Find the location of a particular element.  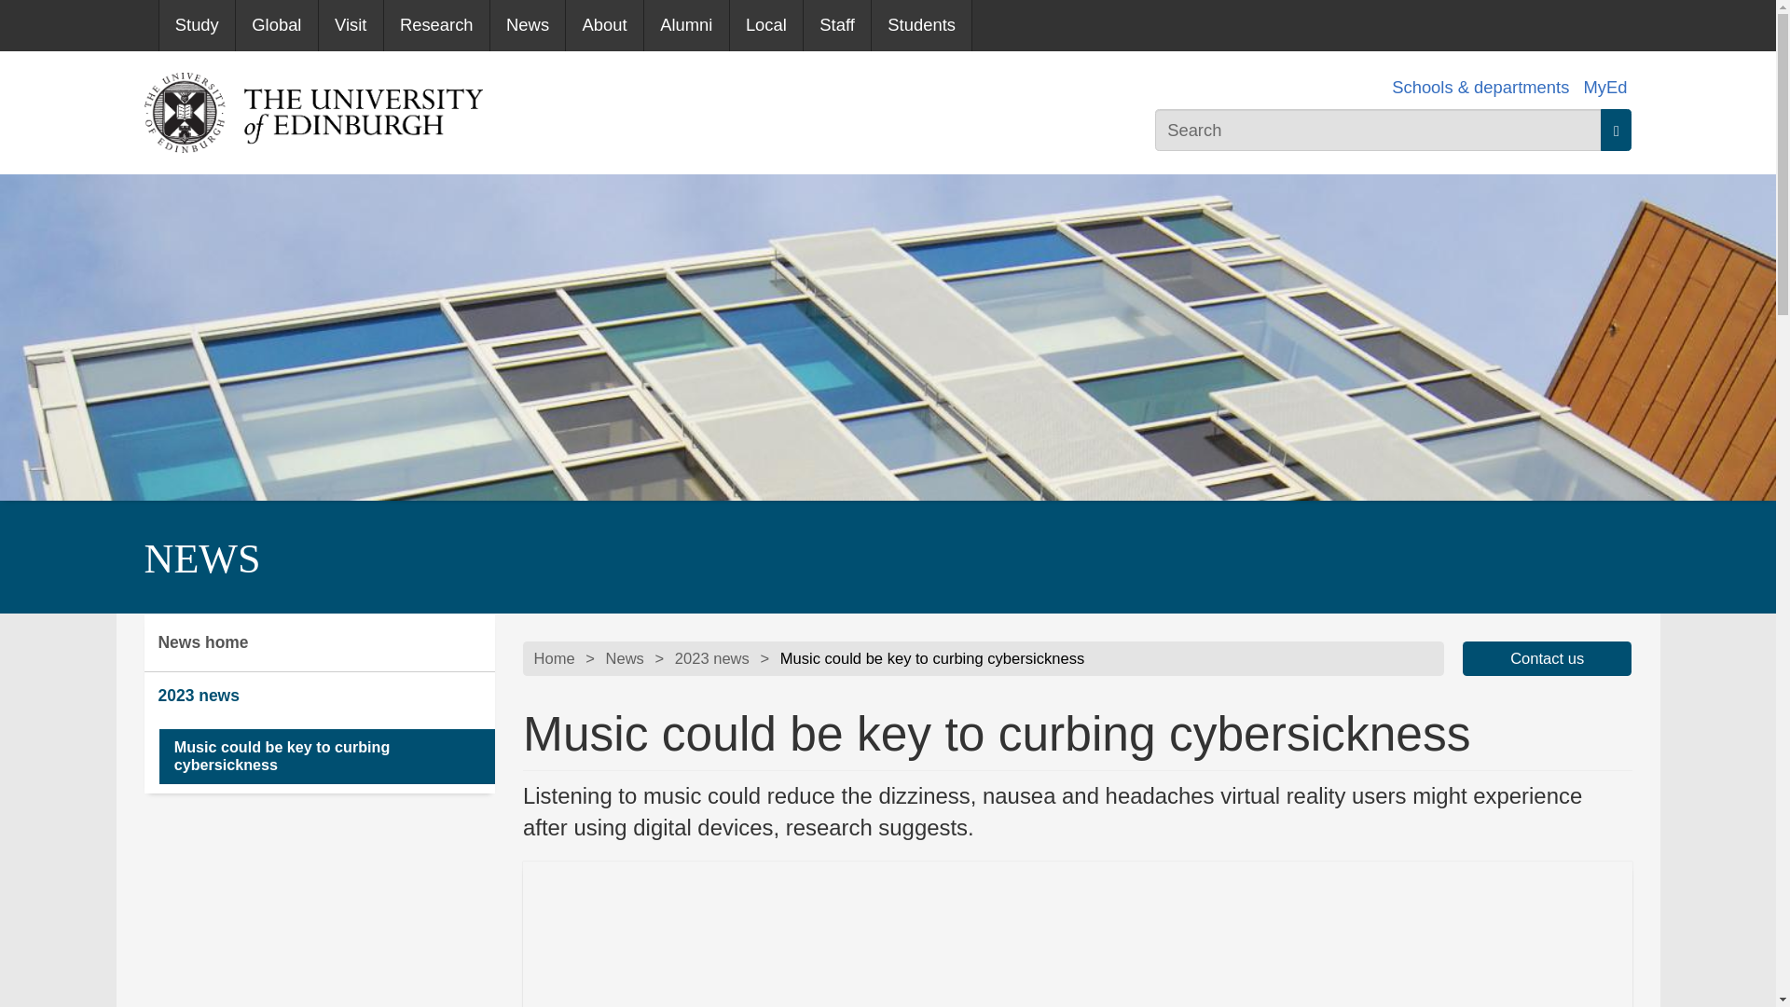

Music could be key to curbing cybersickness is located at coordinates (326, 756).